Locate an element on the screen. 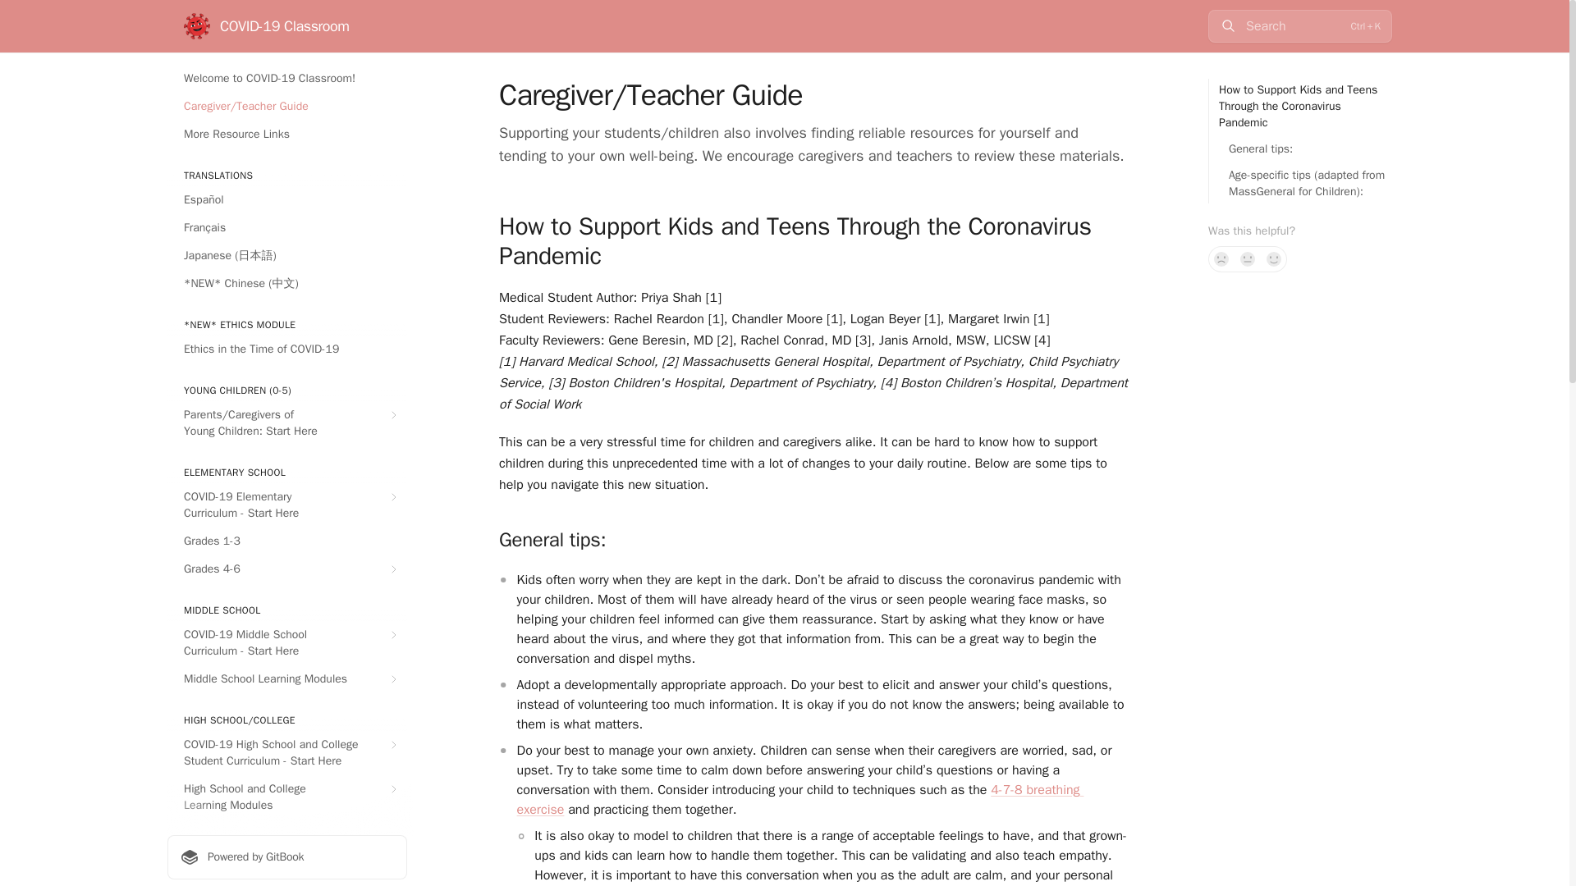 The width and height of the screenshot is (1576, 886). High School and College Learning Modules is located at coordinates (286, 797).